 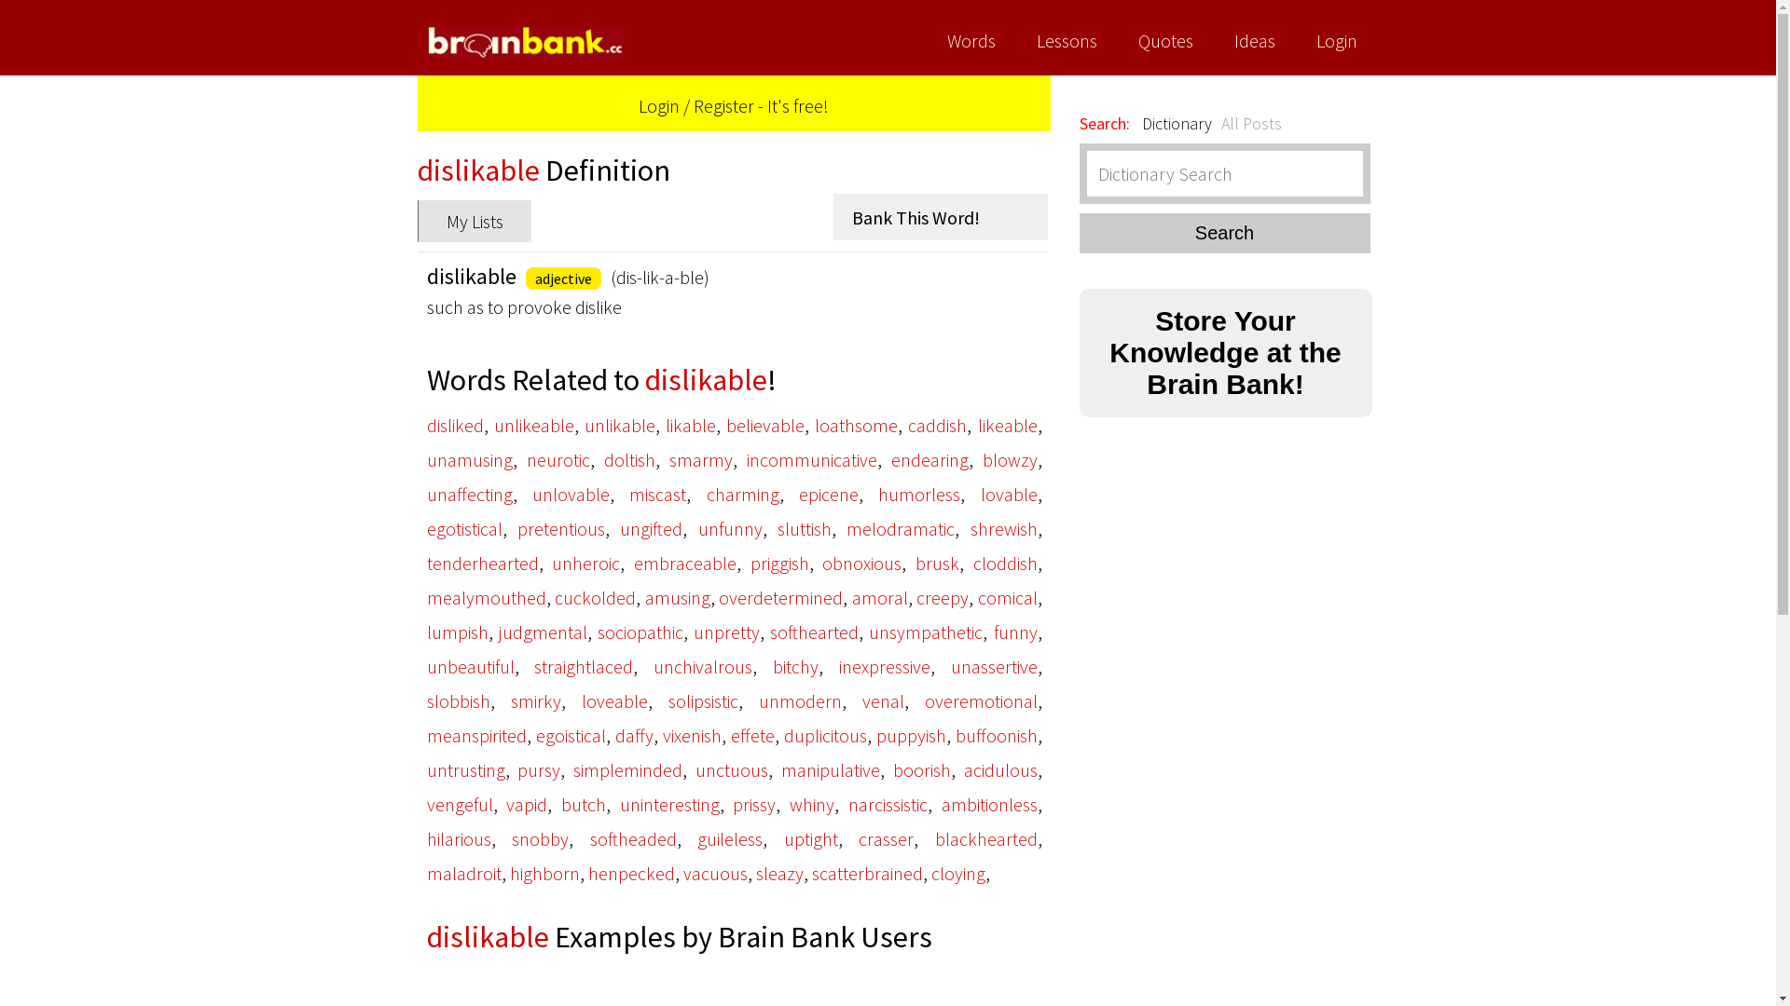 What do you see at coordinates (714, 874) in the screenshot?
I see `vacuous` at bounding box center [714, 874].